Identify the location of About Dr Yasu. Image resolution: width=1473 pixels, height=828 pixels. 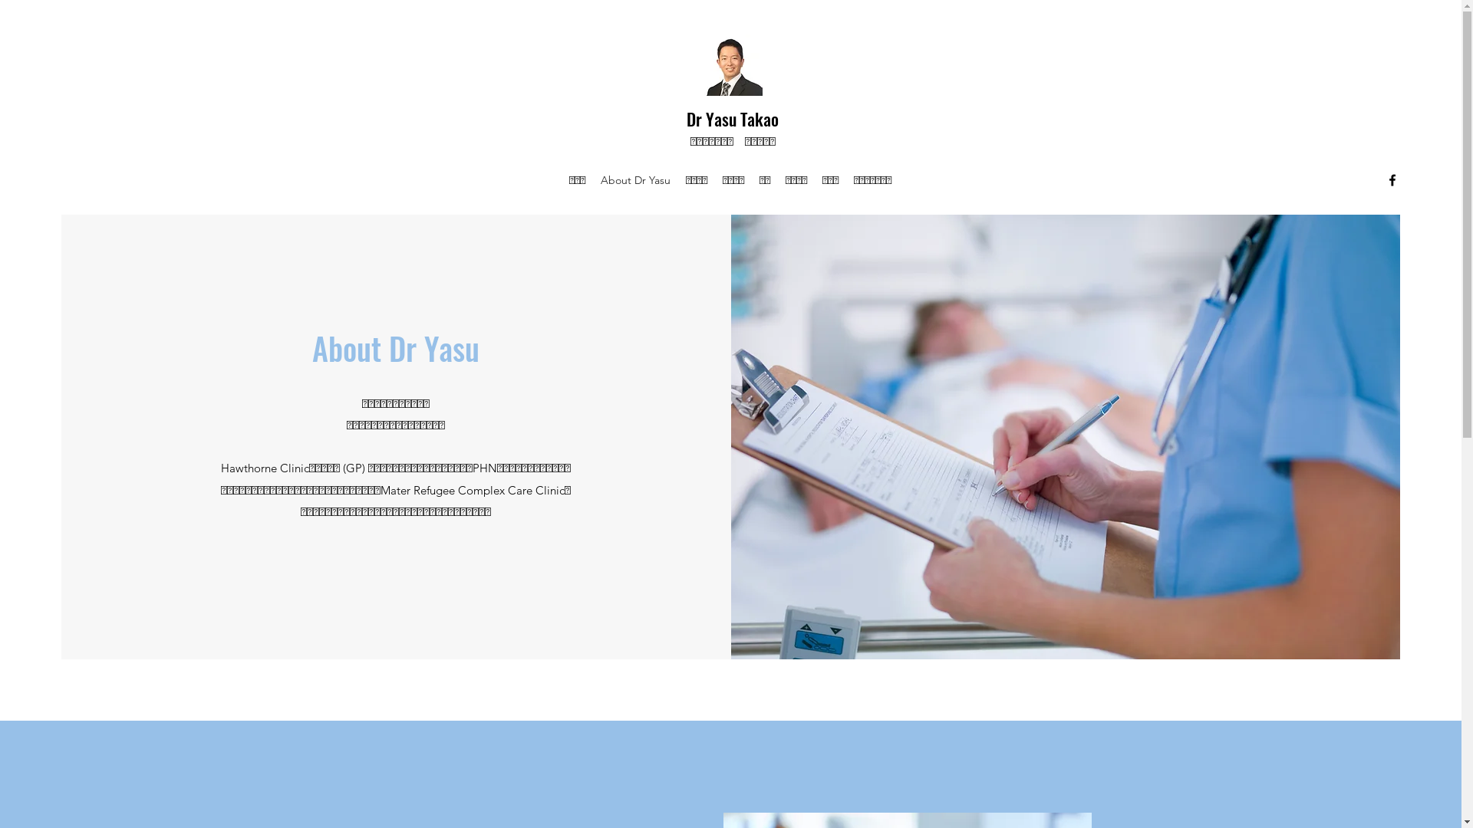
(635, 180).